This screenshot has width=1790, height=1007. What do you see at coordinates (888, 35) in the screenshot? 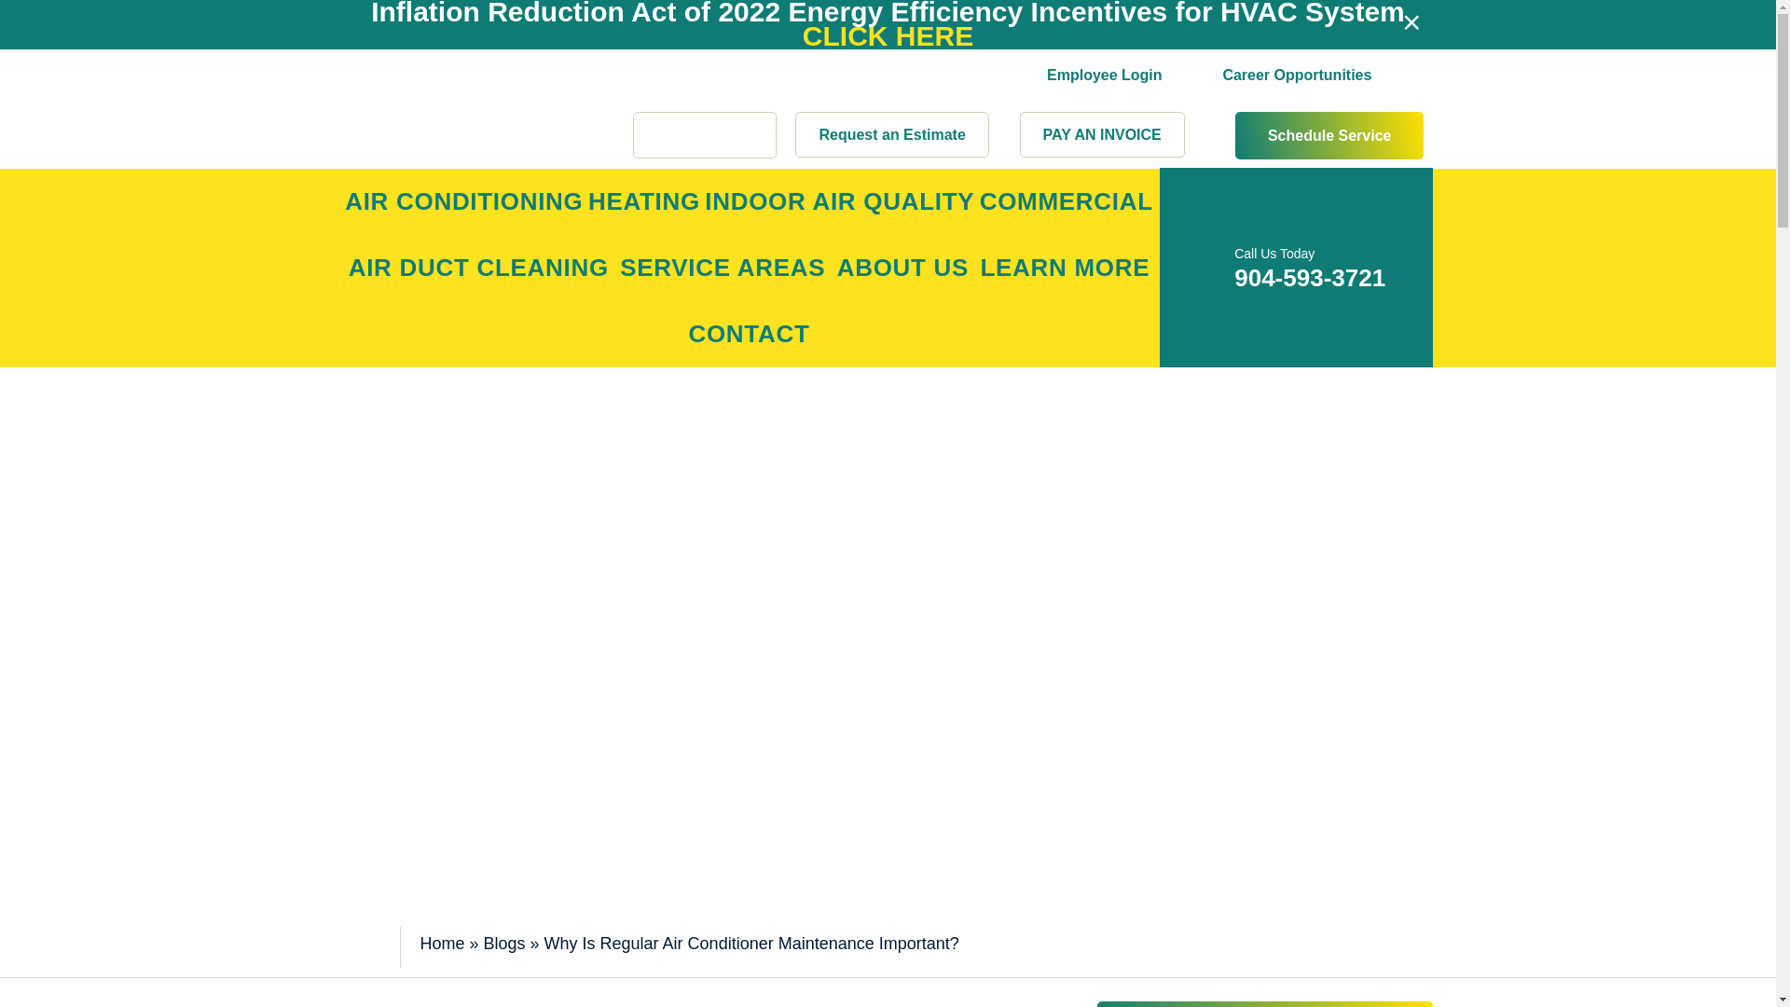
I see `CLICK HERE` at bounding box center [888, 35].